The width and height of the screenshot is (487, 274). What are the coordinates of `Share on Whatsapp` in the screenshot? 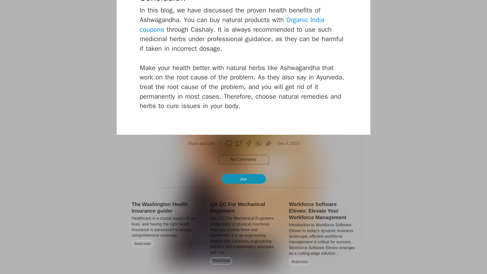 It's located at (258, 144).